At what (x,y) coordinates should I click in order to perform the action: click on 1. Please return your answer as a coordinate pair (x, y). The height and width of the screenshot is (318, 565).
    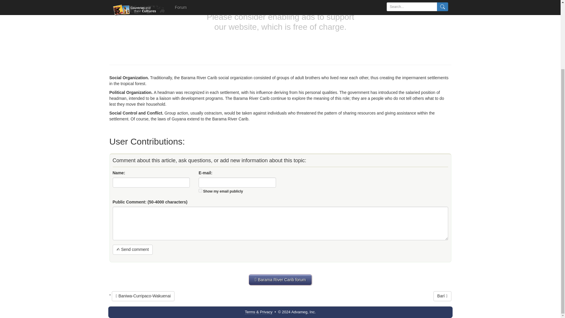
    Looking at the image, I should click on (200, 191).